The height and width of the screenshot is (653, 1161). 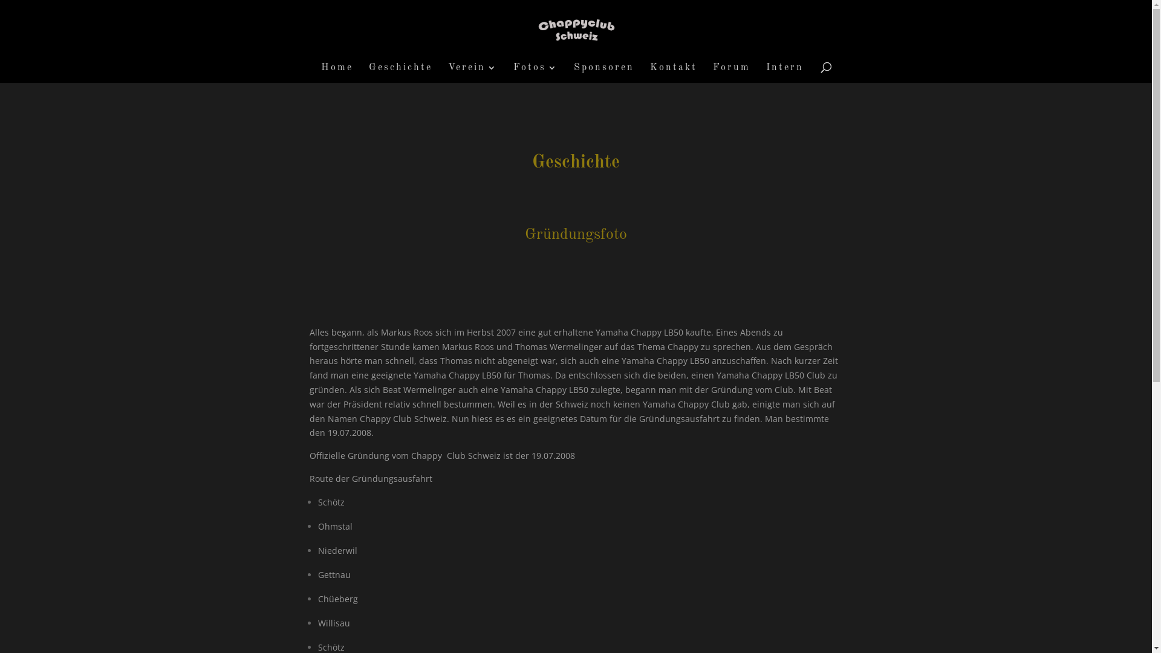 What do you see at coordinates (472, 73) in the screenshot?
I see `Verein` at bounding box center [472, 73].